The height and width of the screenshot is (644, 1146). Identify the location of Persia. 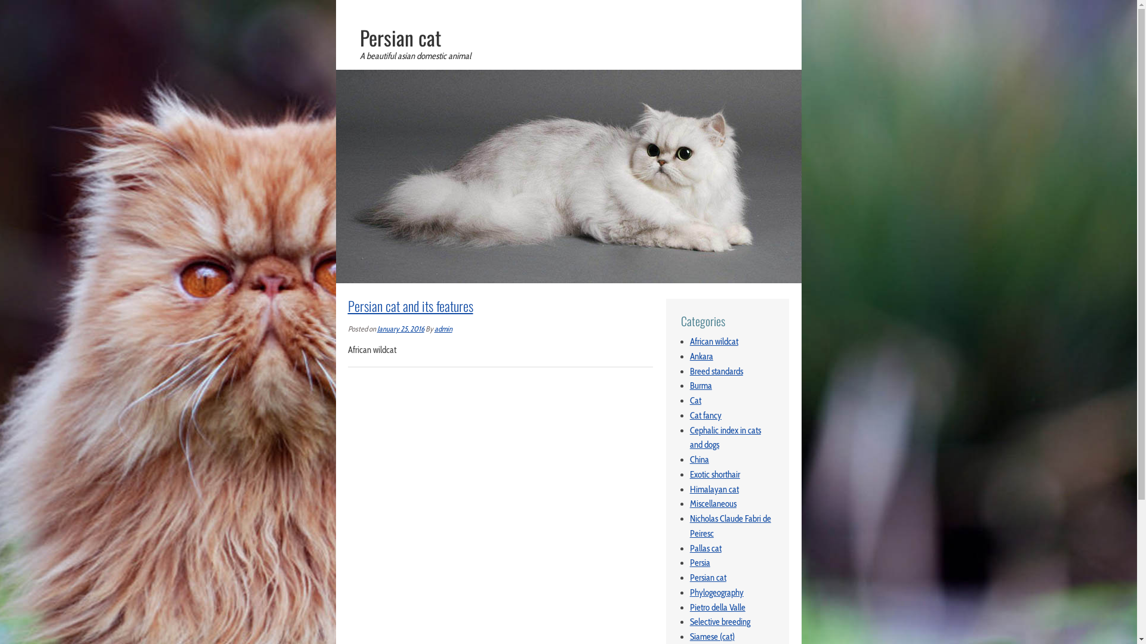
(700, 563).